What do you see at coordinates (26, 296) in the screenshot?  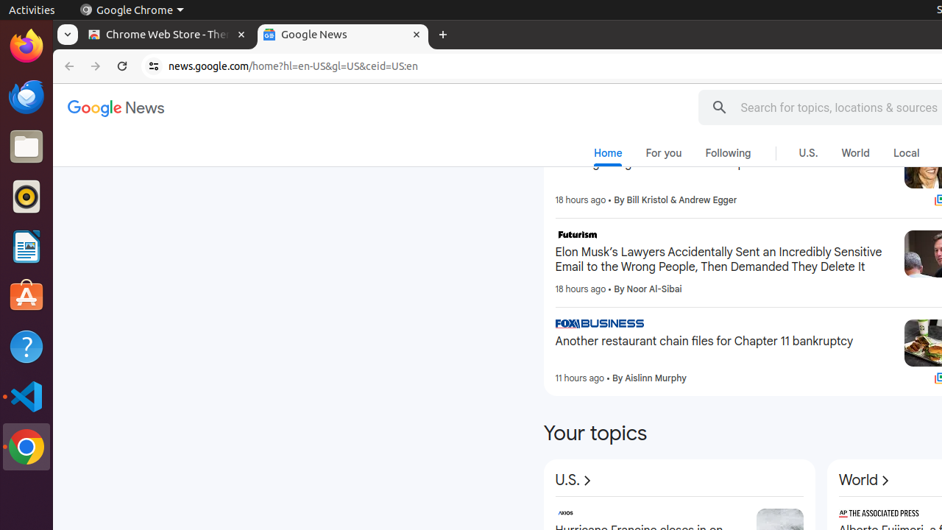 I see `Ubuntu Software` at bounding box center [26, 296].